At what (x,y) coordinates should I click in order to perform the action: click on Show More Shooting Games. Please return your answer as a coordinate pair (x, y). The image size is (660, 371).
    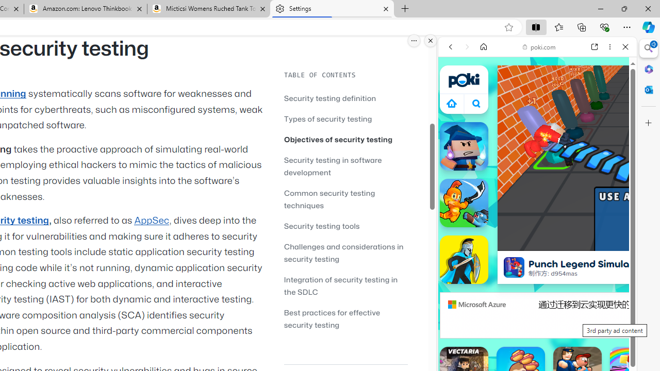
    Looking at the image, I should click on (600, 269).